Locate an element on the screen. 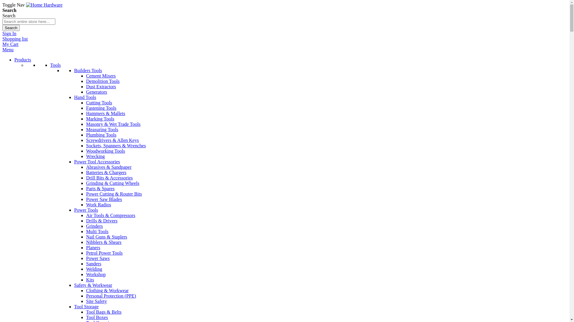  Sign In is located at coordinates (10, 33).